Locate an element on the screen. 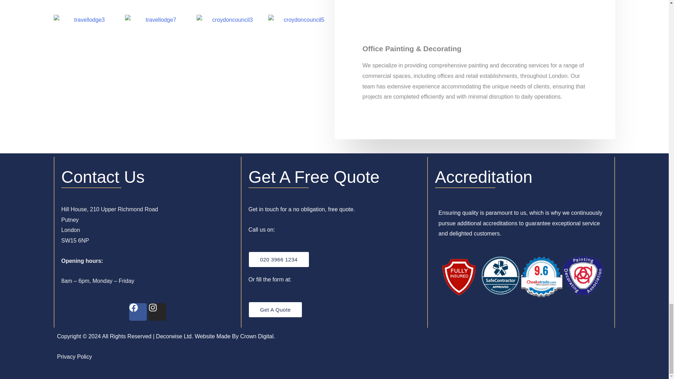 This screenshot has height=379, width=674. knightsbridgehotel2 is located at coordinates (230, 5).